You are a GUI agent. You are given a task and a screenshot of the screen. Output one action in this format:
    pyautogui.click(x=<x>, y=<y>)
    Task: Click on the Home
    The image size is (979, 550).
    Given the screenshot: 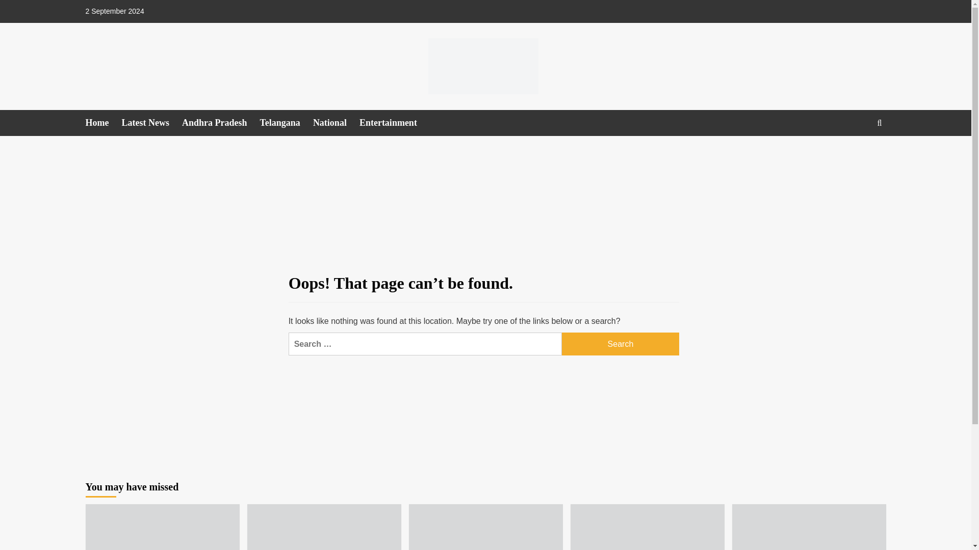 What is the action you would take?
    pyautogui.click(x=104, y=123)
    